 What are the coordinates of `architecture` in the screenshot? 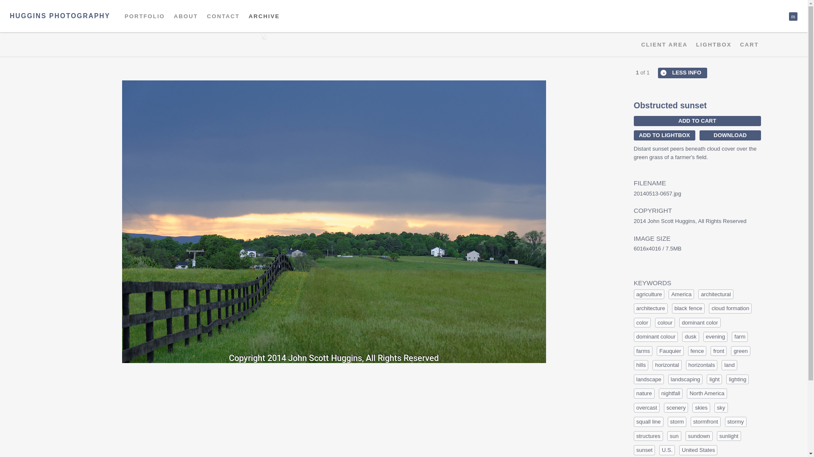 It's located at (650, 308).